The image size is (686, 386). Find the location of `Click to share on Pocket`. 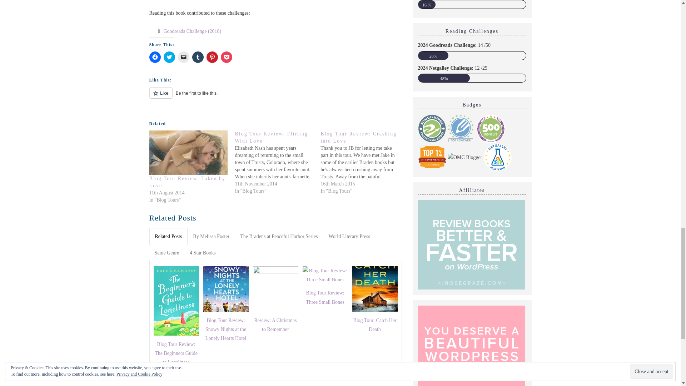

Click to share on Pocket is located at coordinates (227, 57).